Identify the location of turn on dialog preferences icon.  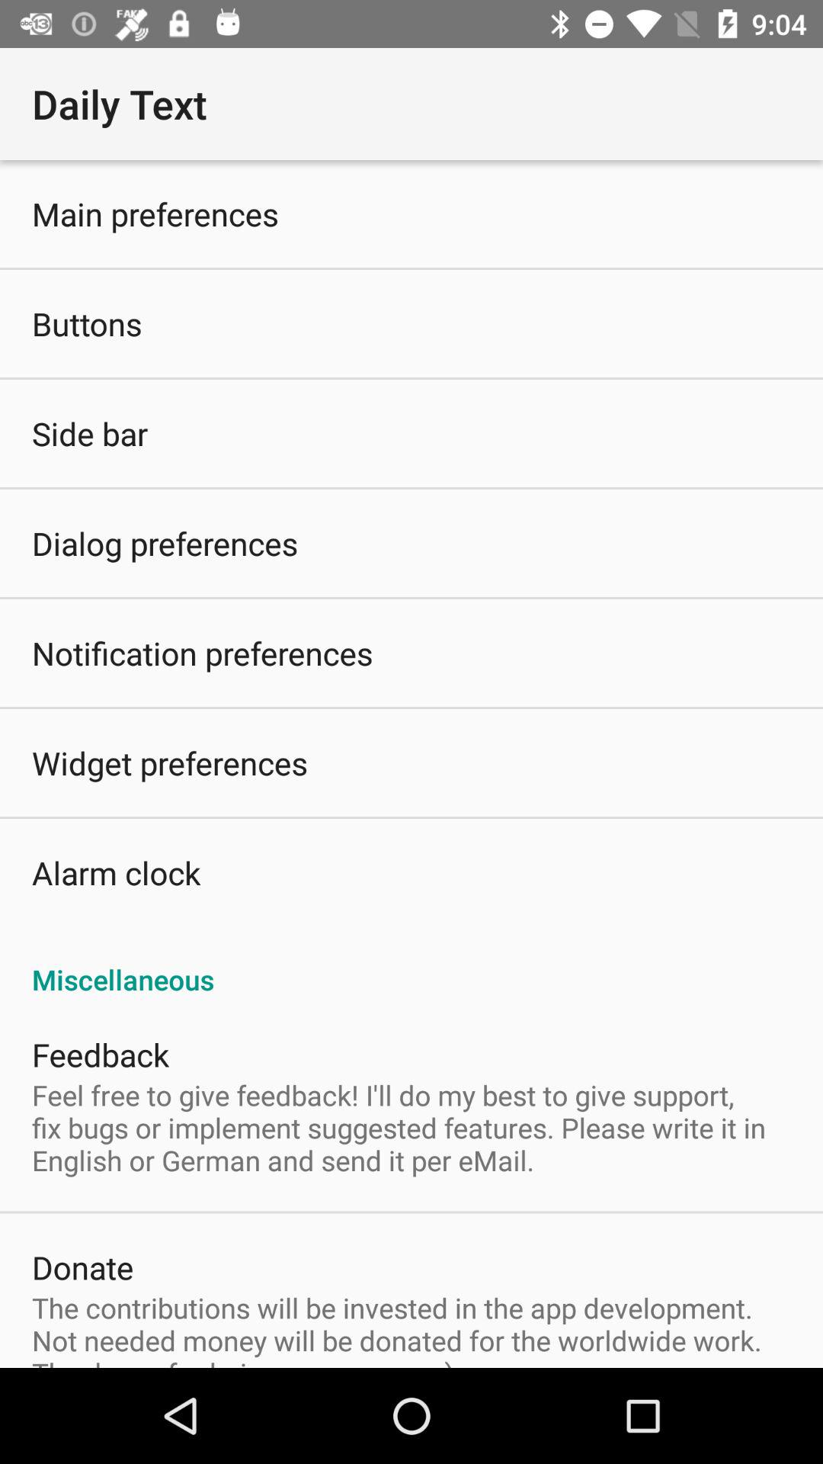
(165, 543).